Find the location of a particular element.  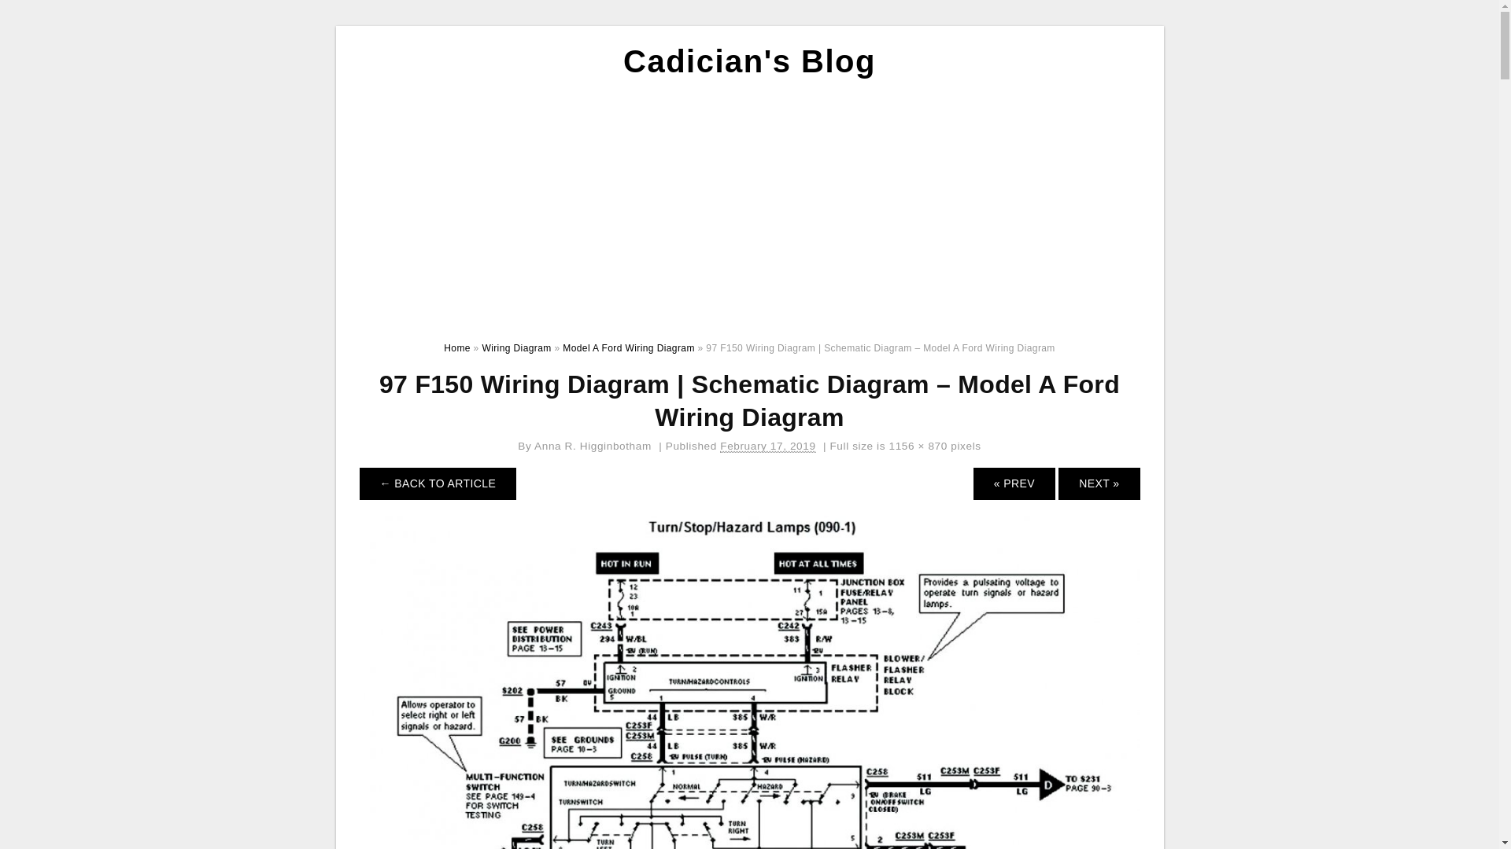

Wiring Diagram is located at coordinates (516, 348).